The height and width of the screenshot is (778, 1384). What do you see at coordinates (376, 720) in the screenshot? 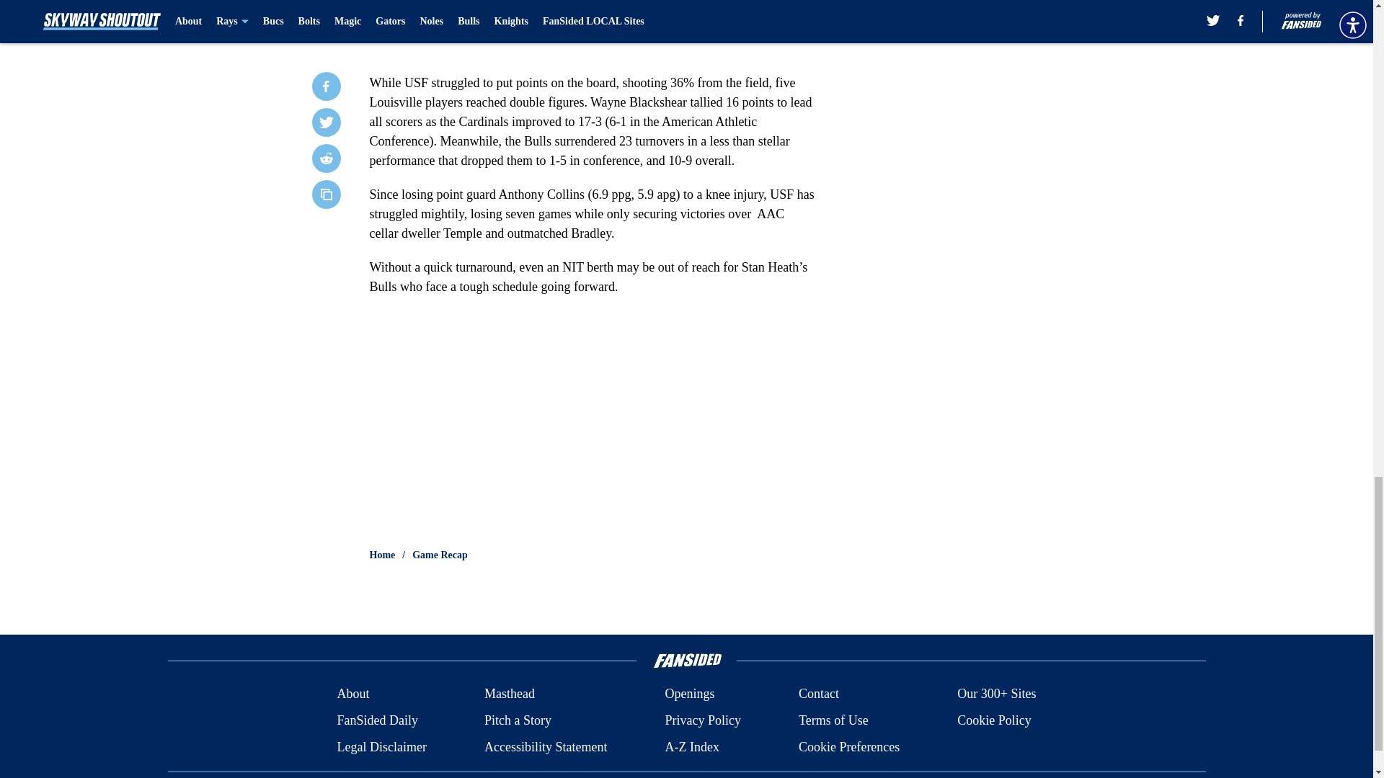
I see `FanSided Daily` at bounding box center [376, 720].